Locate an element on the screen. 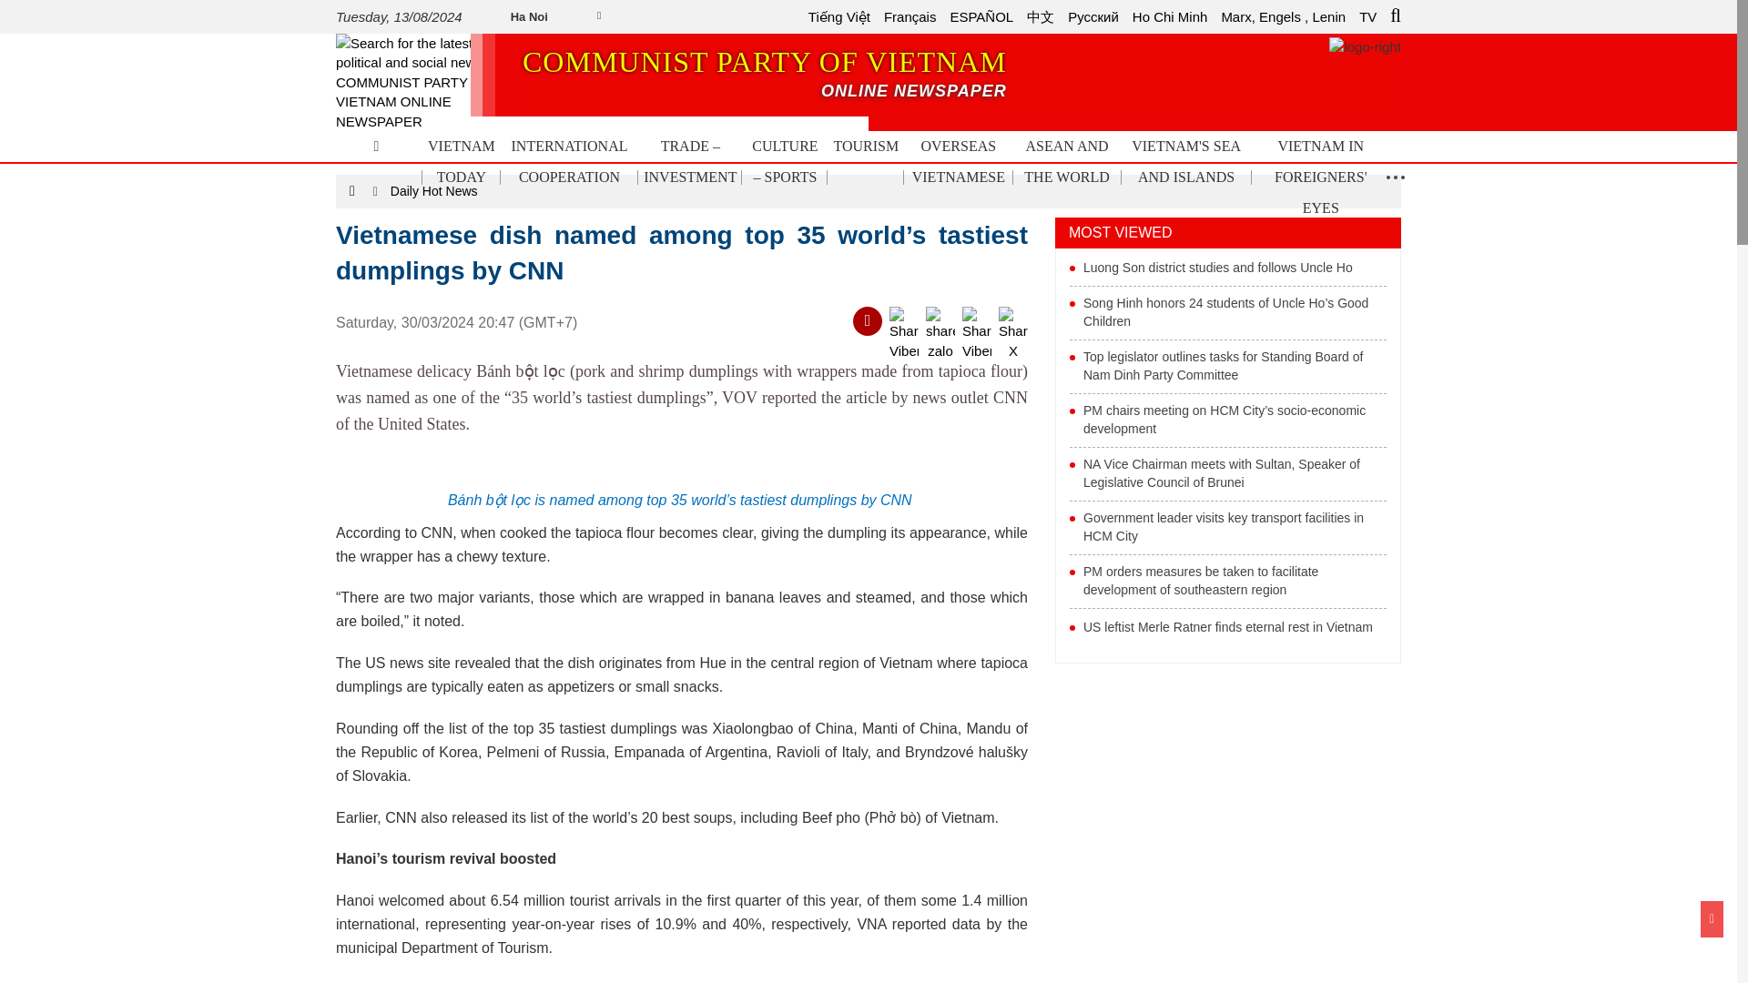  Vietnam today is located at coordinates (1186, 161).